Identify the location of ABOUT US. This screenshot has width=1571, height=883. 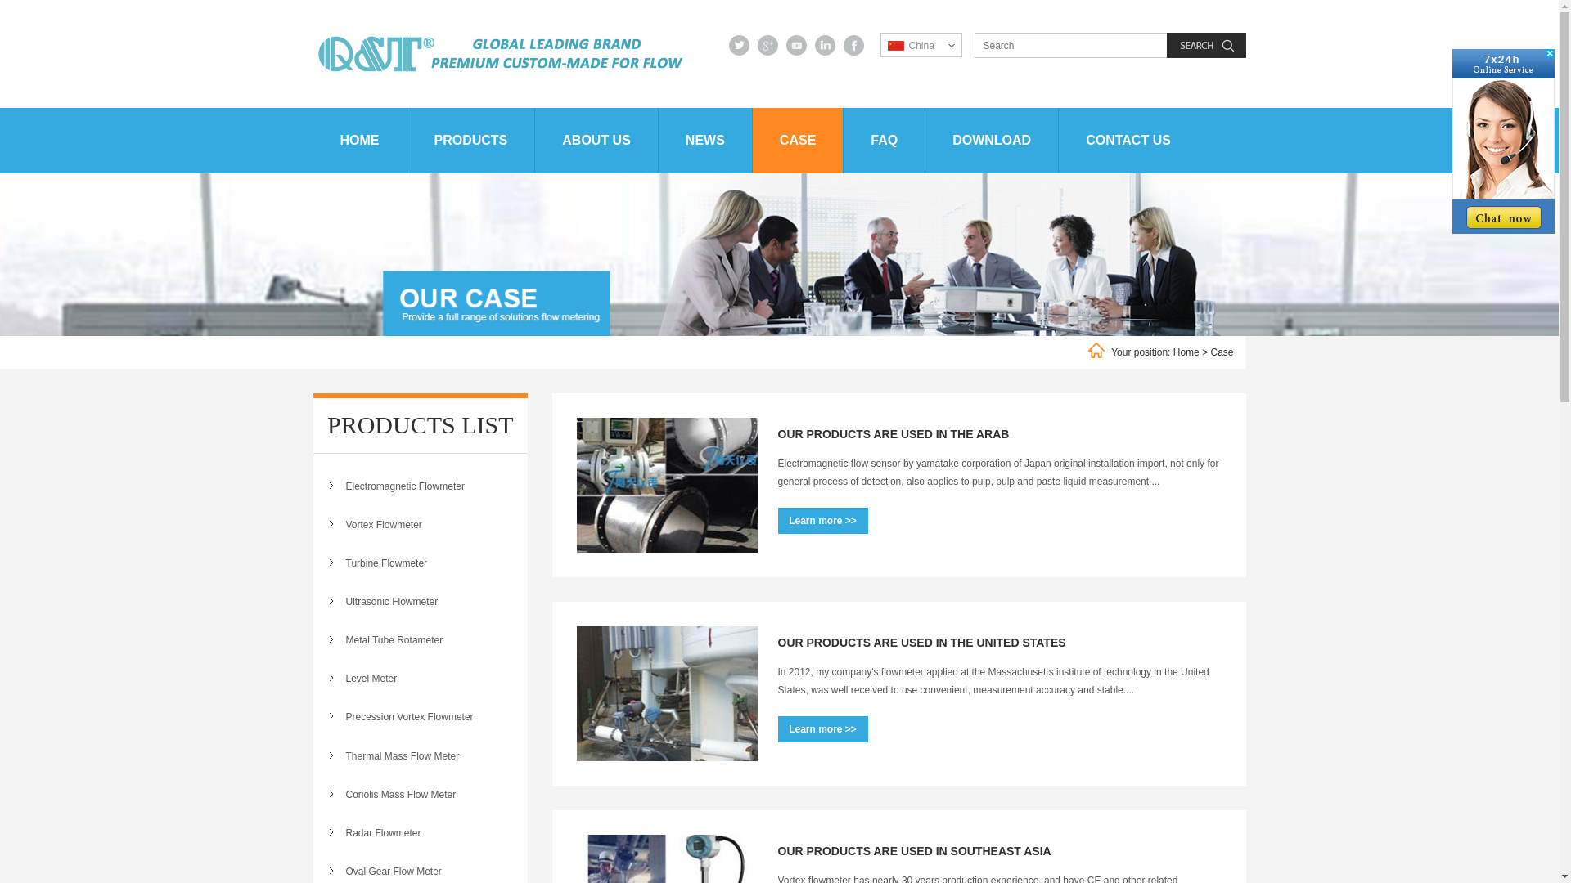
(597, 141).